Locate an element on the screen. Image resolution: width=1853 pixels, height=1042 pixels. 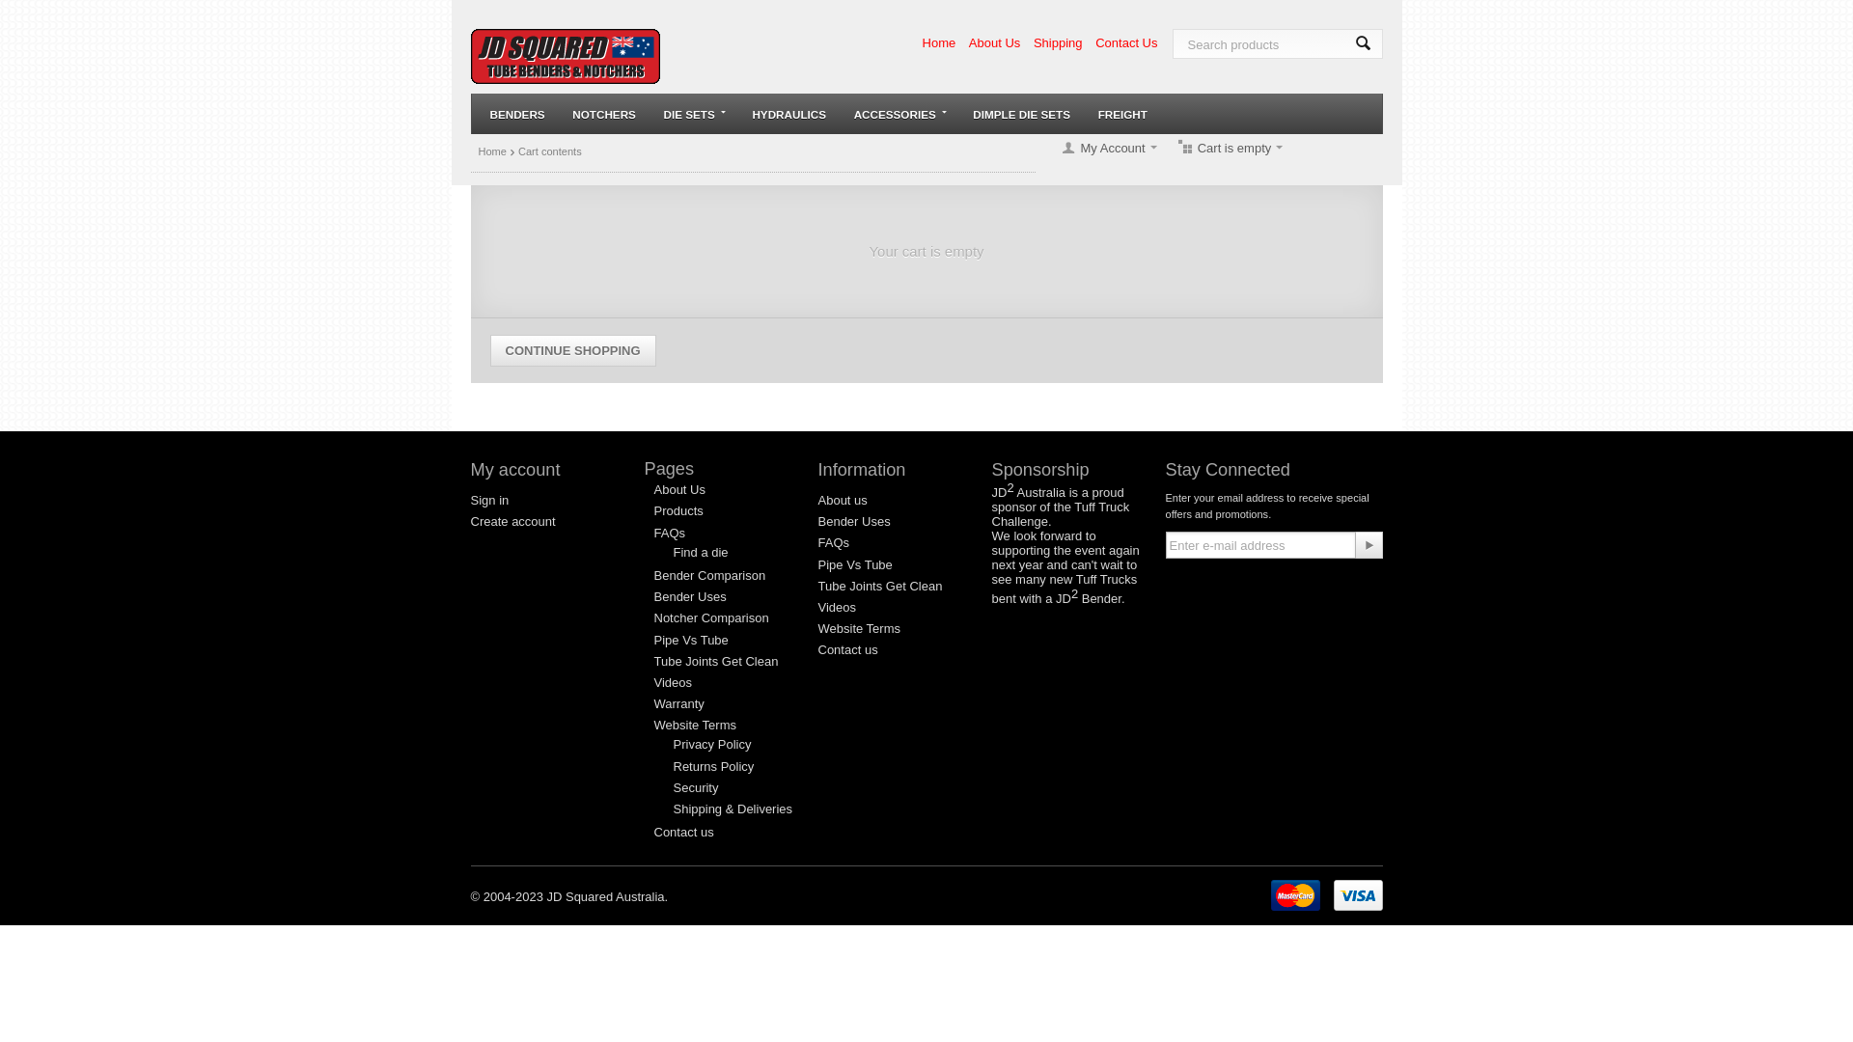
Home is located at coordinates (940, 42).